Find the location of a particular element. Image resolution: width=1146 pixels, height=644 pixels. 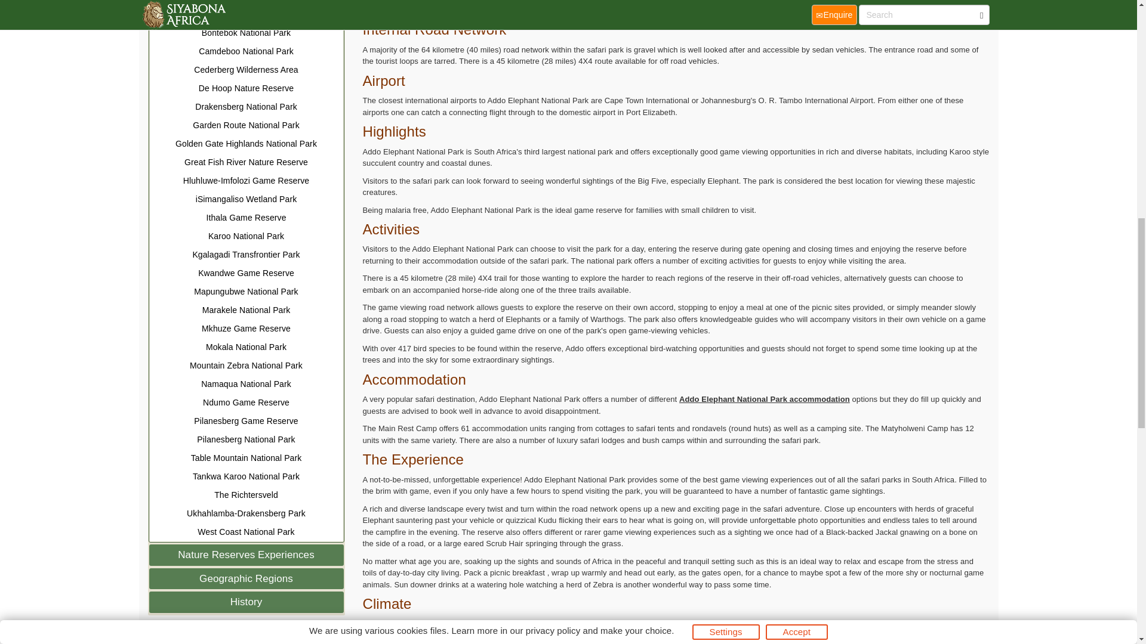

iSimangaliso Wetland Park is located at coordinates (246, 199).